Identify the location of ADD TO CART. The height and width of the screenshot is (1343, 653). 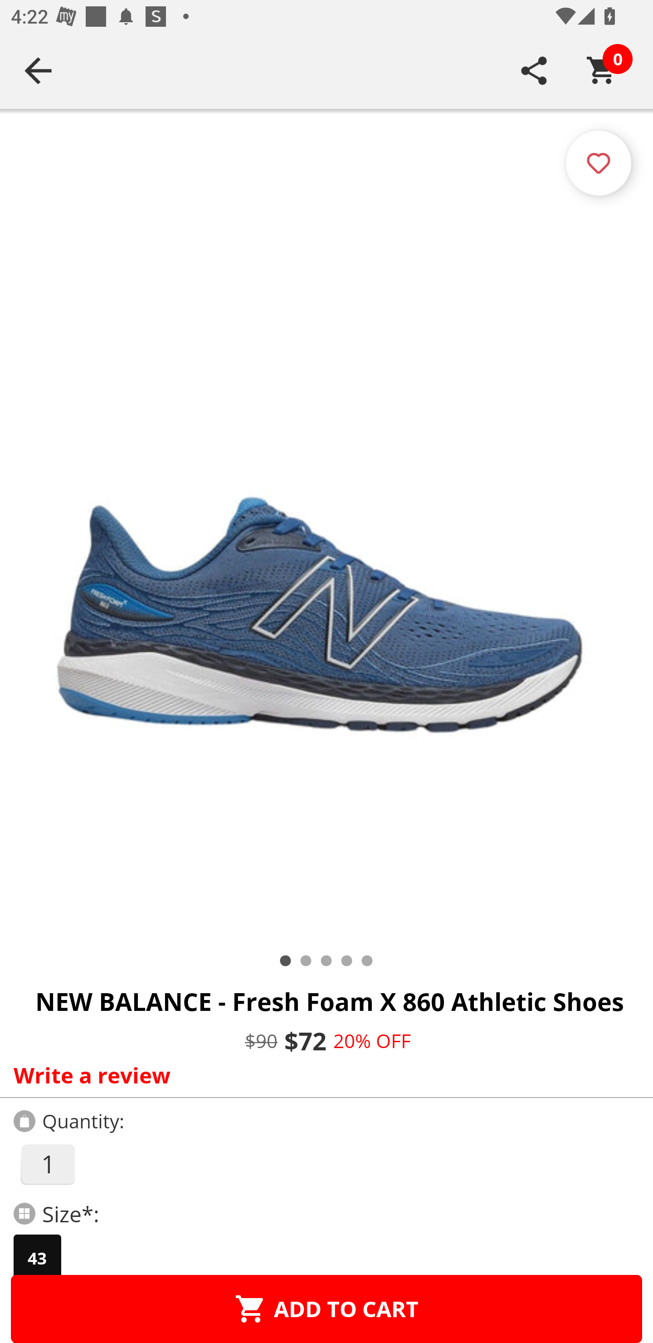
(326, 1309).